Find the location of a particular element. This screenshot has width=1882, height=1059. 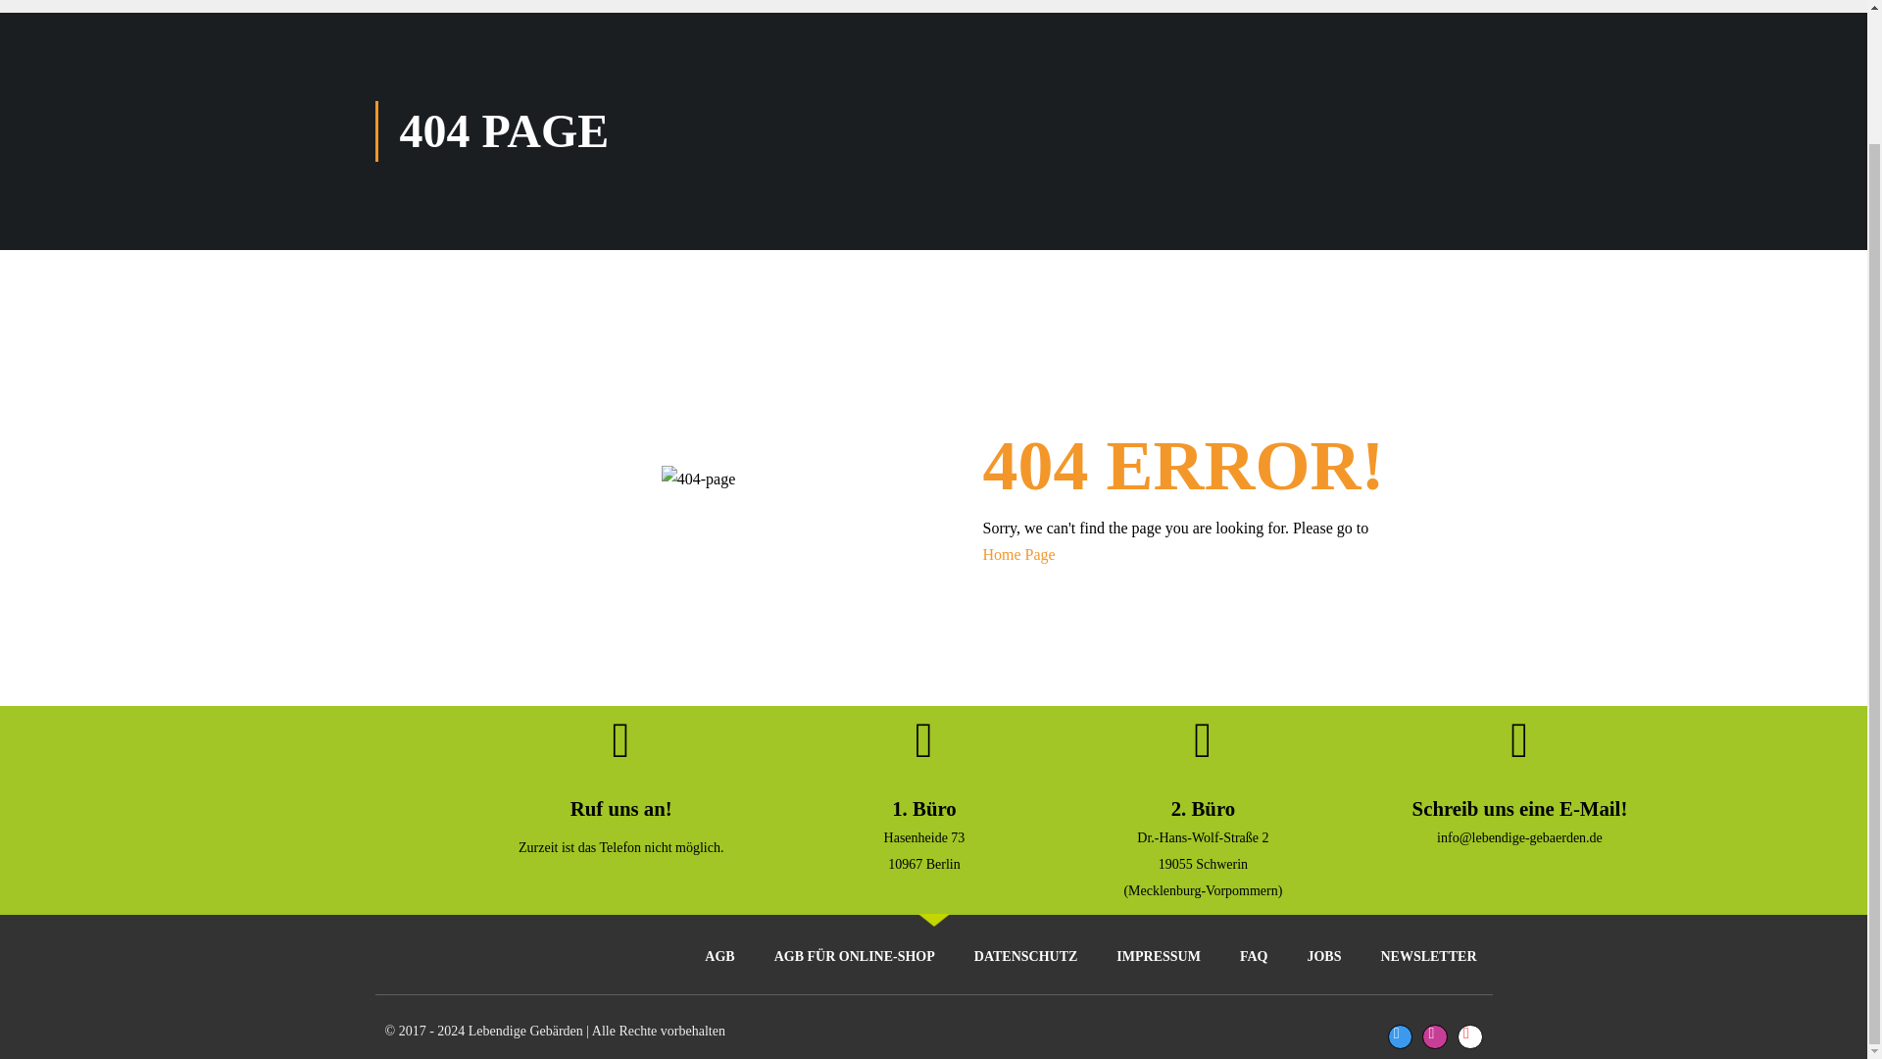

AGB is located at coordinates (719, 957).